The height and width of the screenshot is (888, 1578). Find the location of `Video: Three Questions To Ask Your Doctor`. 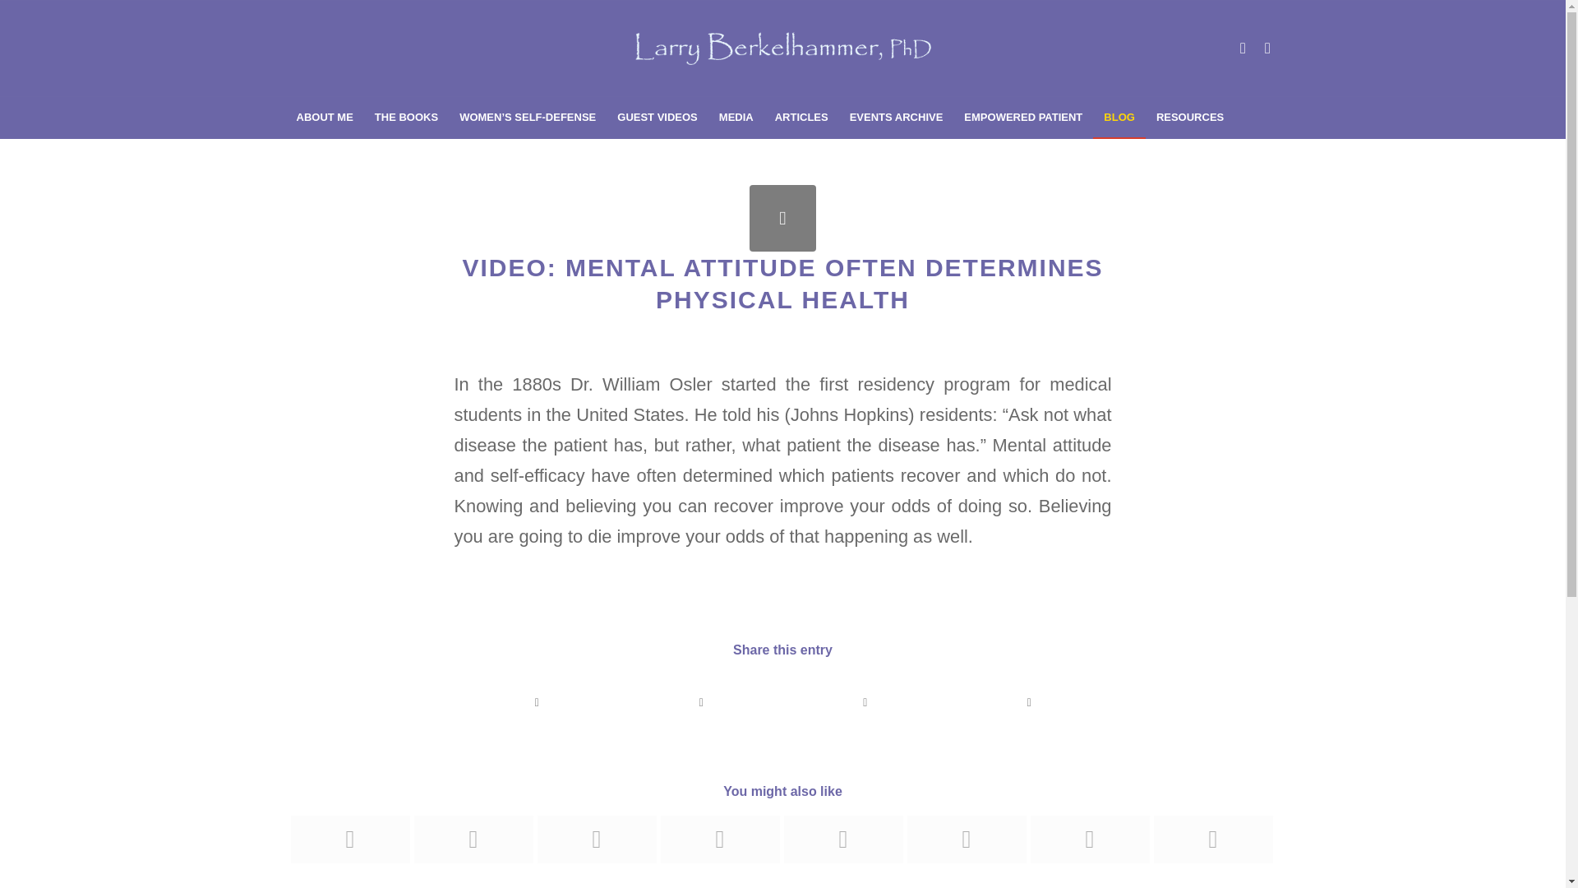

Video: Three Questions To Ask Your Doctor is located at coordinates (349, 839).